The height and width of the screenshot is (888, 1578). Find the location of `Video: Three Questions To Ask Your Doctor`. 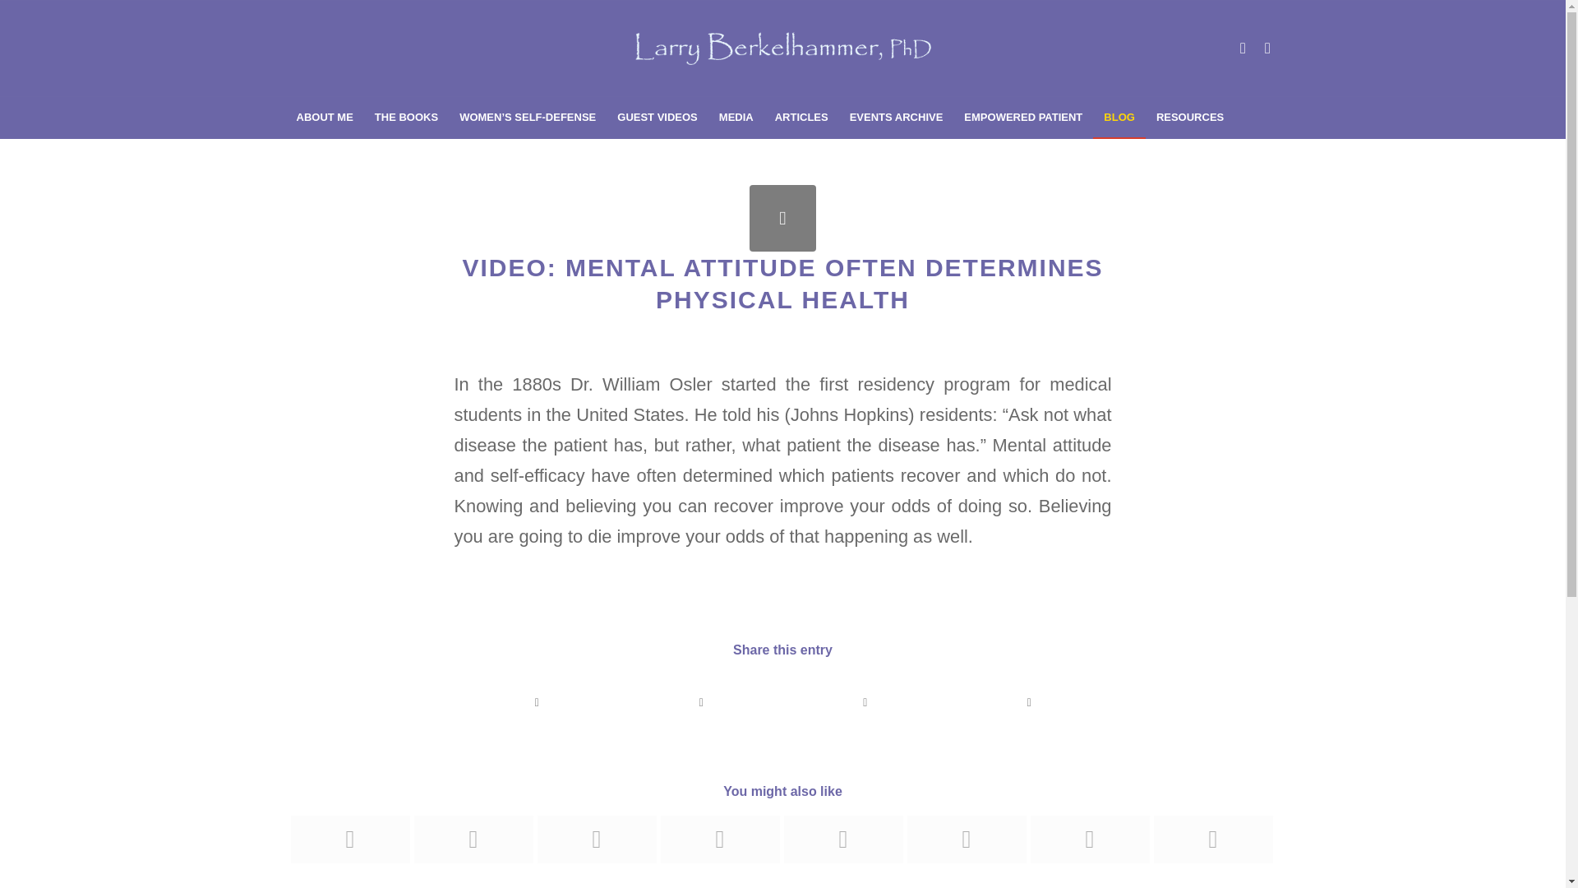

Video: Three Questions To Ask Your Doctor is located at coordinates (349, 839).